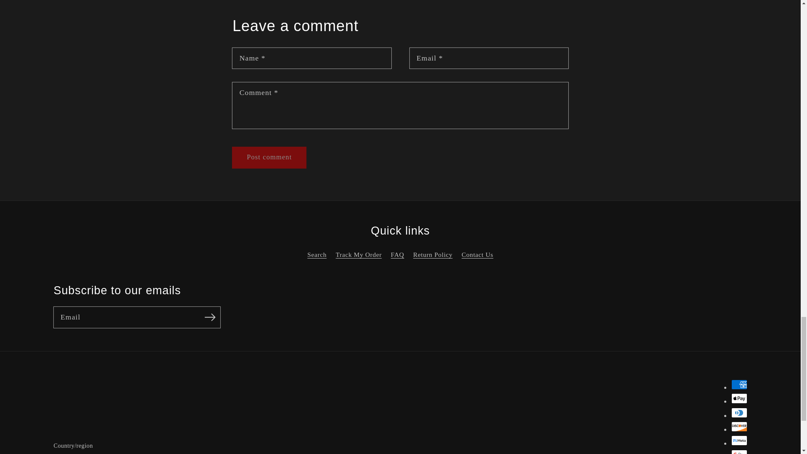  I want to click on Meta Pay, so click(739, 440).